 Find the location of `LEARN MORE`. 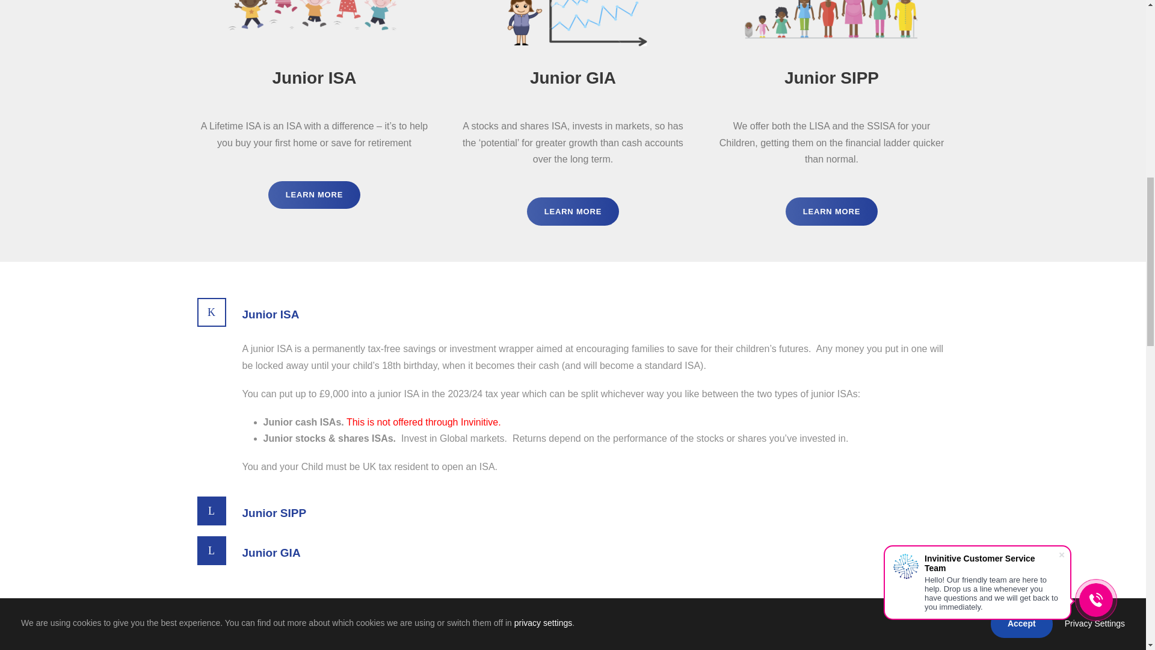

LEARN MORE is located at coordinates (831, 211).